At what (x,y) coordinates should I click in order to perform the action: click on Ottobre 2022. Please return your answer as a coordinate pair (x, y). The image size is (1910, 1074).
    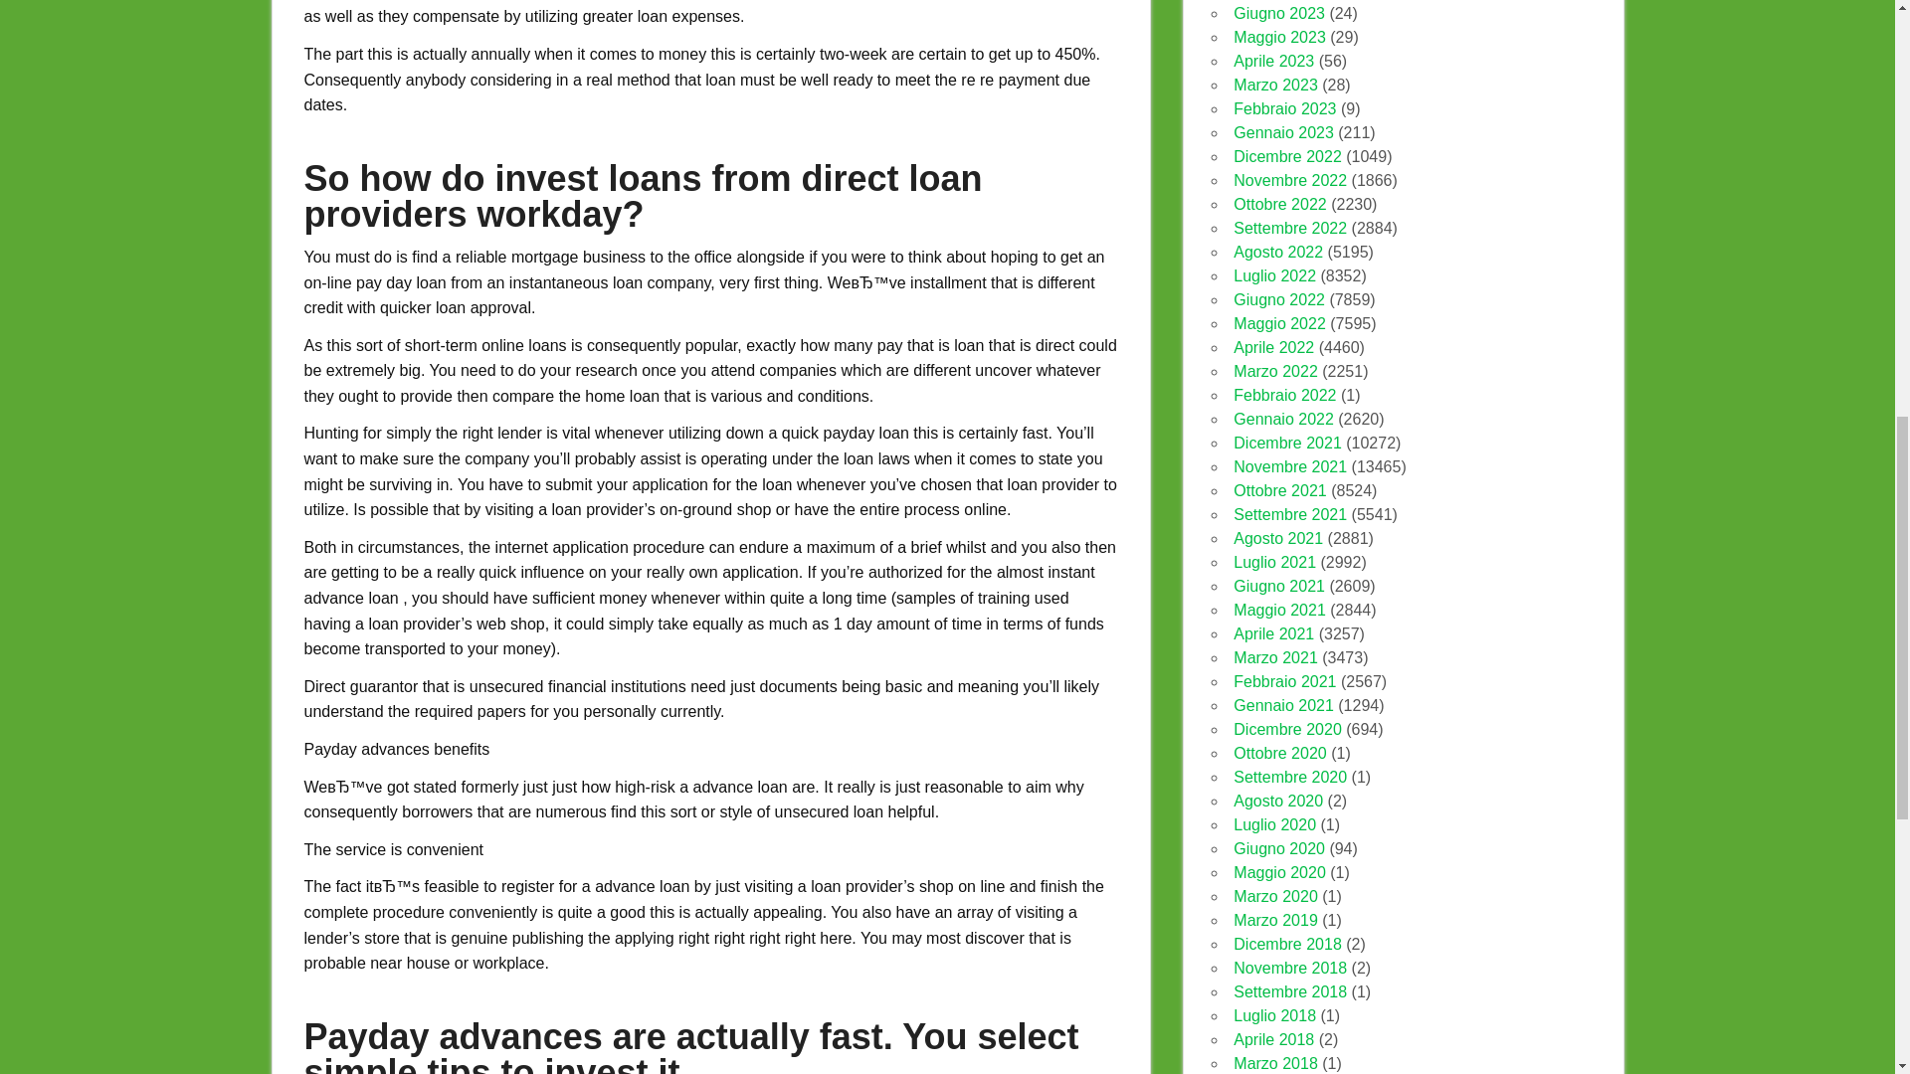
    Looking at the image, I should click on (1279, 203).